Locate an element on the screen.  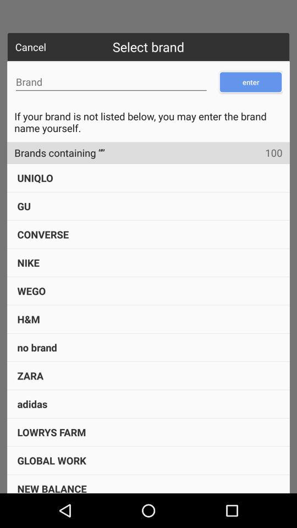
click item below wego item is located at coordinates (29, 319).